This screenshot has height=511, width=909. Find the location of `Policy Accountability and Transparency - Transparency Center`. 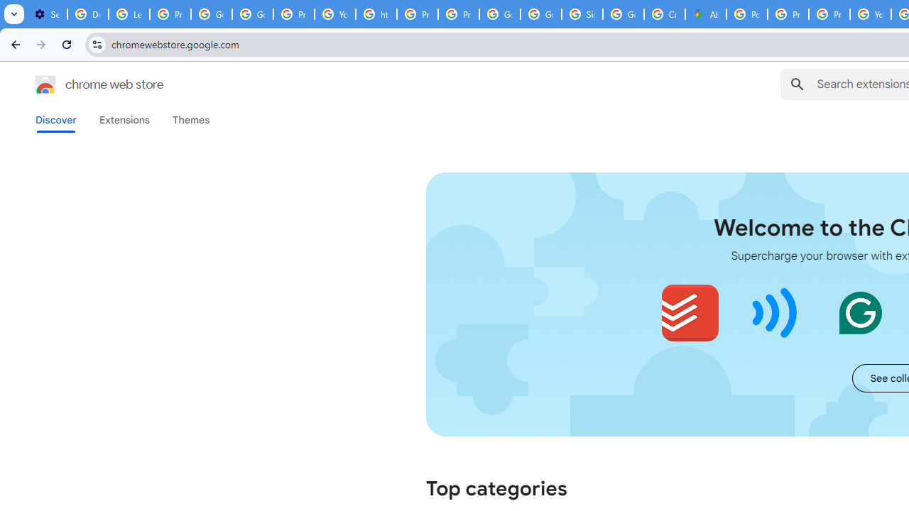

Policy Accountability and Transparency - Transparency Center is located at coordinates (747, 14).